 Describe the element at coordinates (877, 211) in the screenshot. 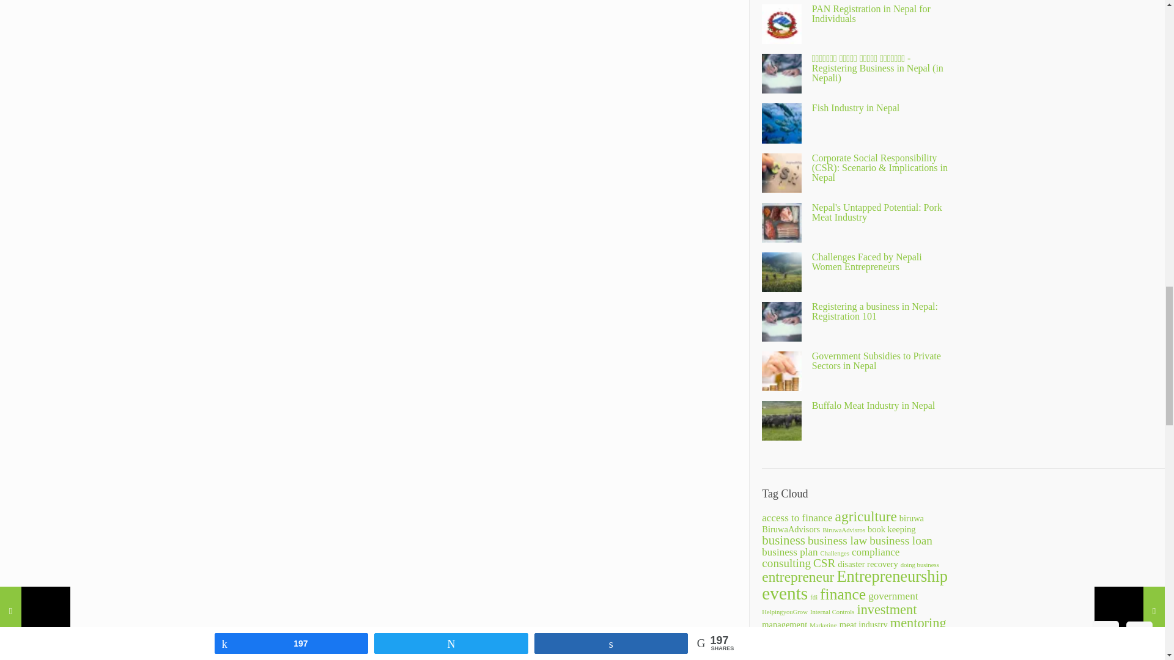

I see `Nepal's Untapped Potential: Pork Meat Industry` at that location.